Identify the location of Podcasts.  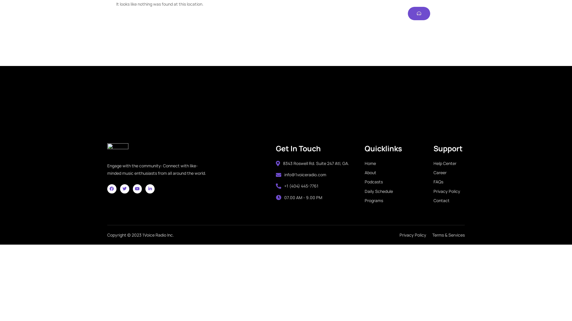
(399, 182).